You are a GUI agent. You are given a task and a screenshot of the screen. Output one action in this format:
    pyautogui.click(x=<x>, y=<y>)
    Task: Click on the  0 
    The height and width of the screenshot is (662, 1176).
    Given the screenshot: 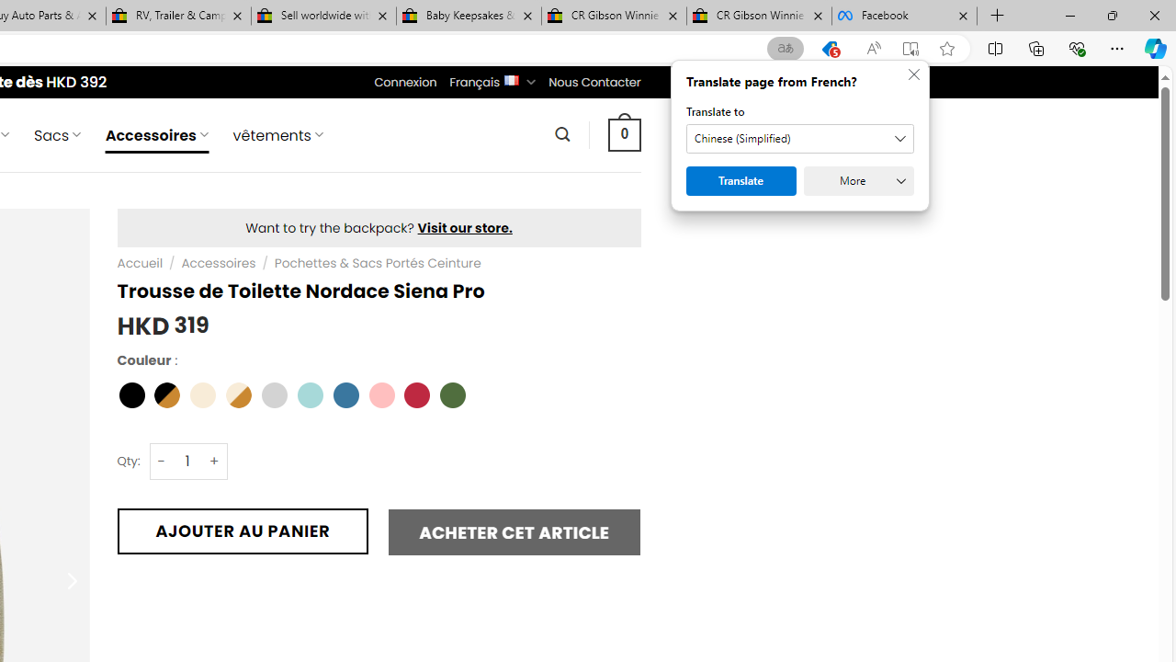 What is the action you would take?
    pyautogui.click(x=624, y=134)
    